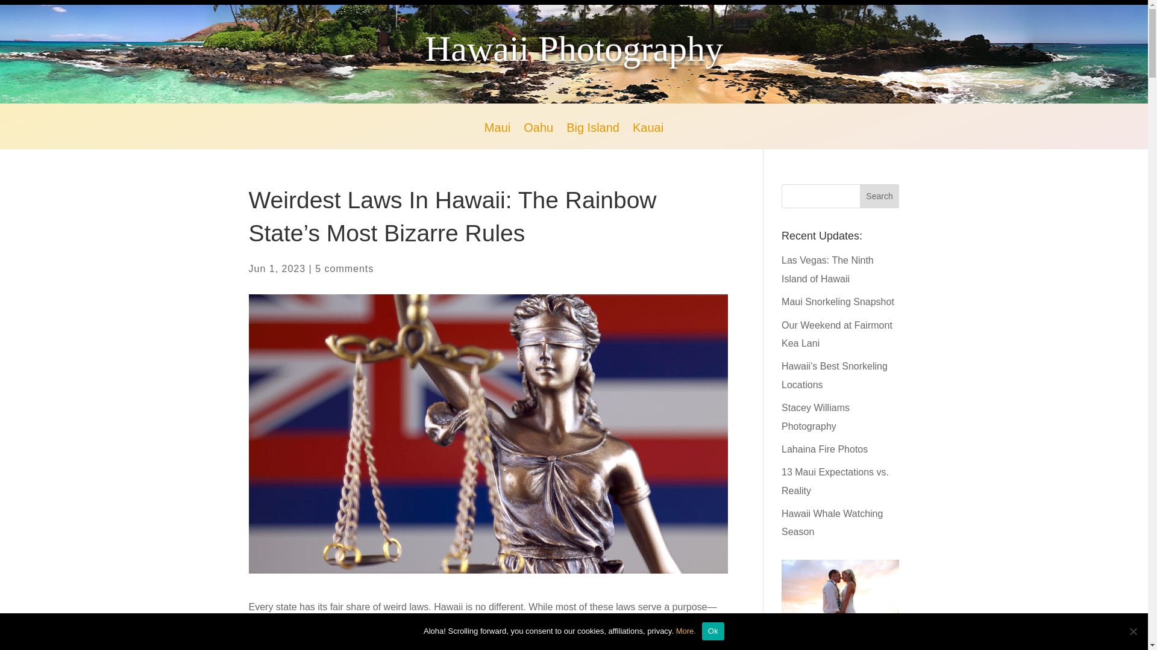 This screenshot has height=650, width=1157. What do you see at coordinates (838, 301) in the screenshot?
I see `Maui Snorkeling Snapshot` at bounding box center [838, 301].